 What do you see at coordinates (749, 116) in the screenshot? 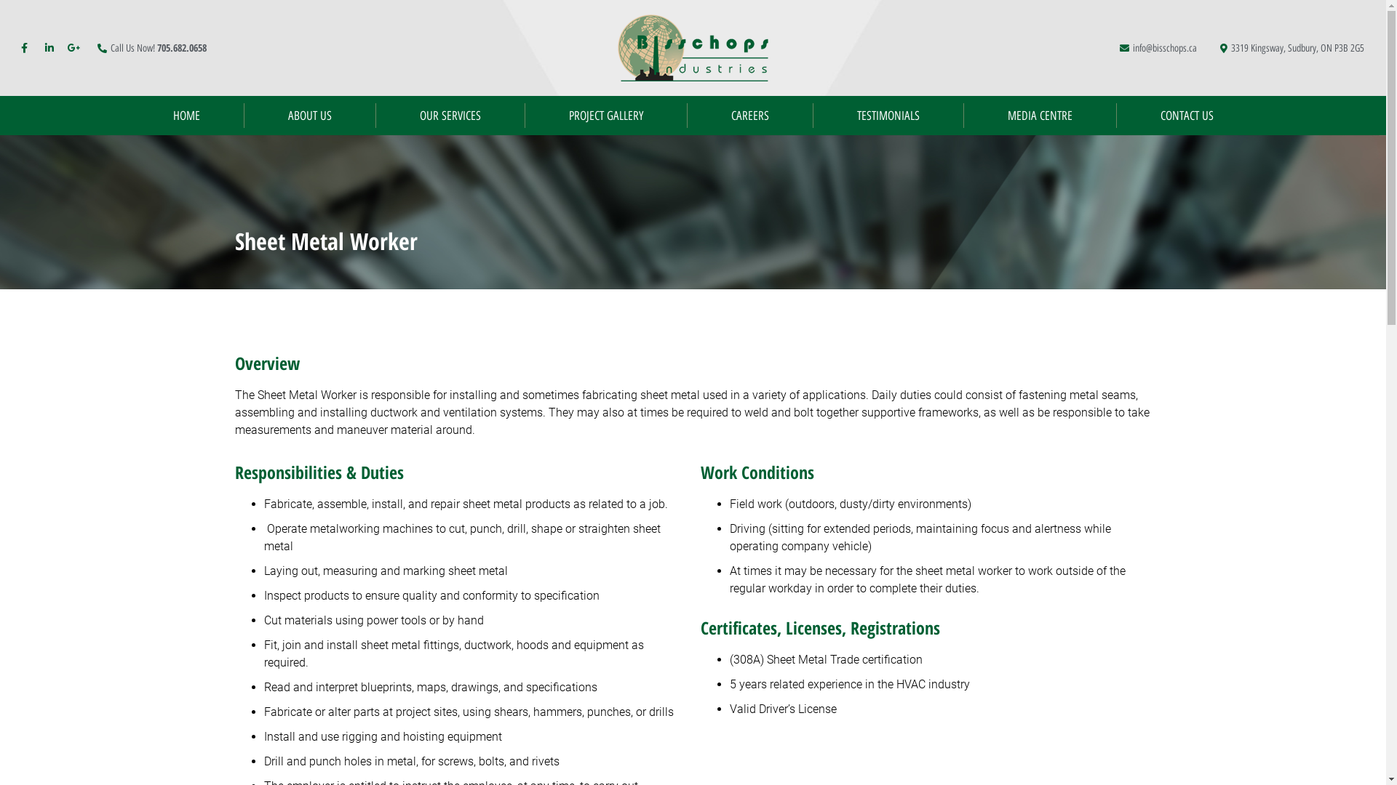
I see `CAREERS` at bounding box center [749, 116].